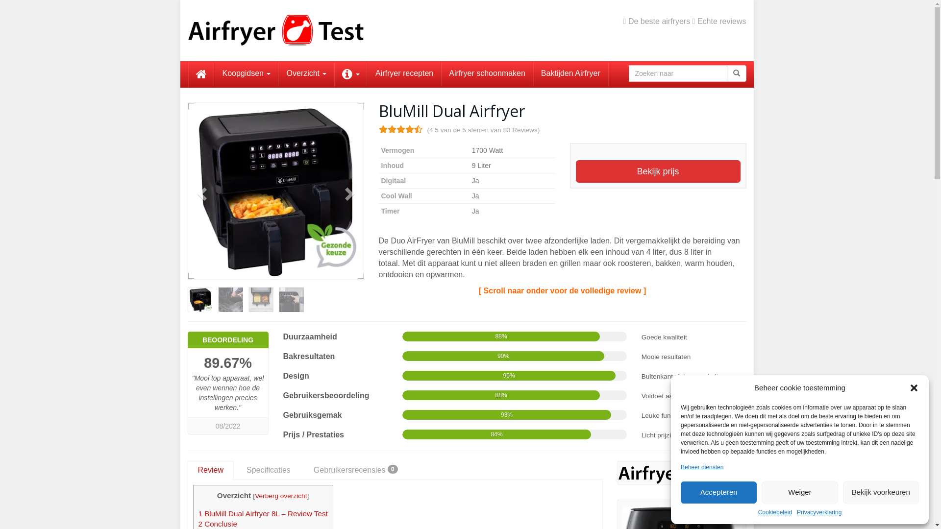  I want to click on Gebruikersrecensies 0, so click(356, 470).